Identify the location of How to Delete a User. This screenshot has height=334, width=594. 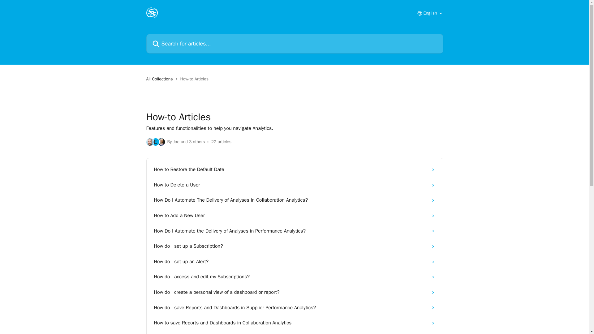
(295, 185).